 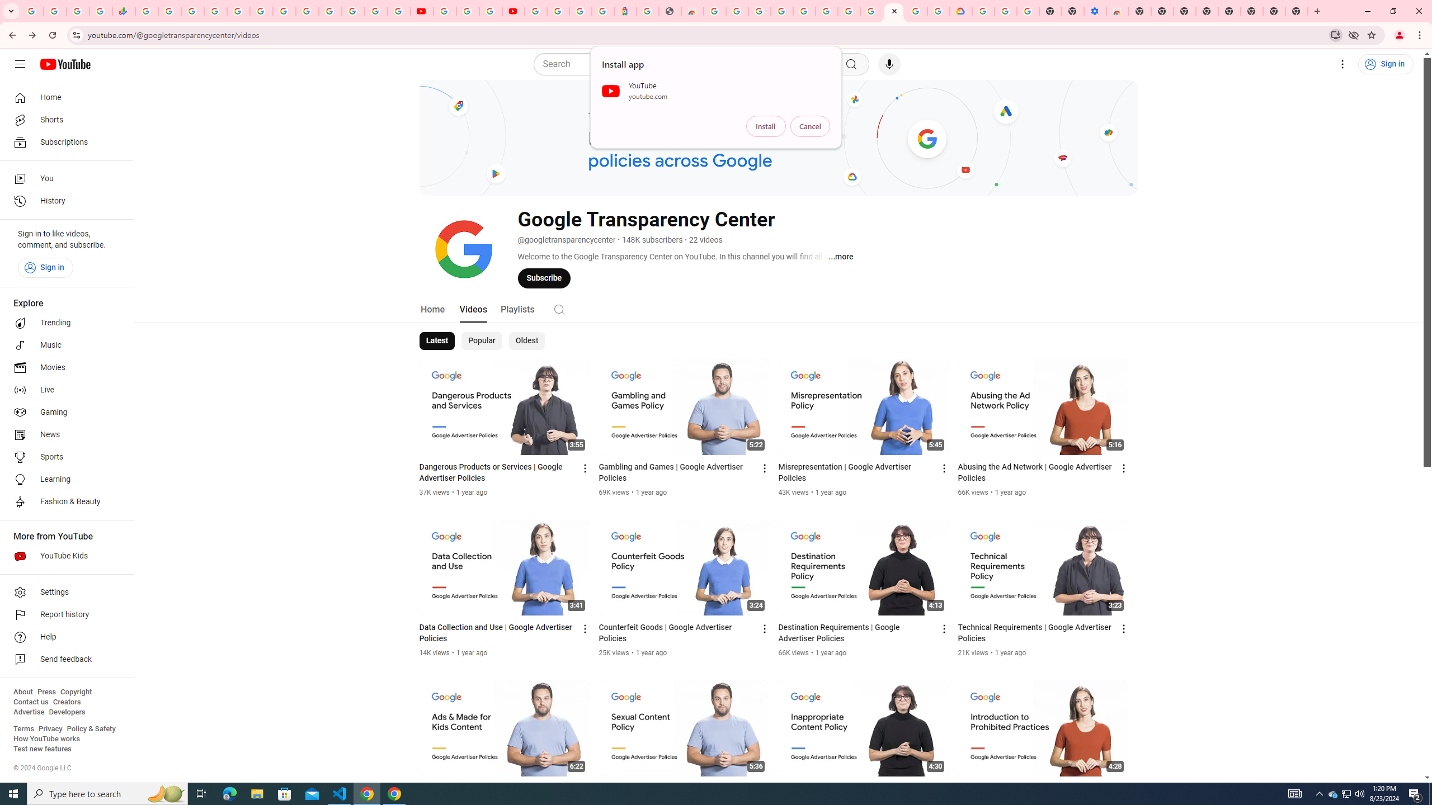 What do you see at coordinates (64, 368) in the screenshot?
I see `Movies` at bounding box center [64, 368].